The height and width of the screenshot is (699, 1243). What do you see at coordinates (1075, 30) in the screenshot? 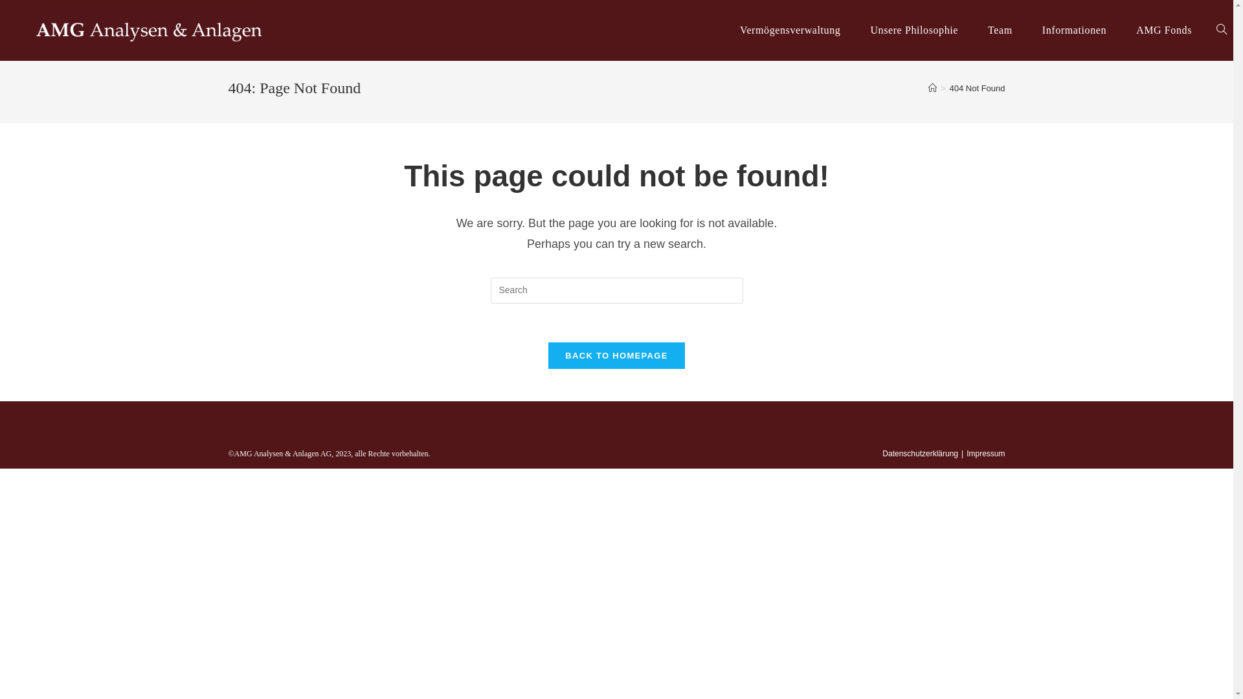
I see `Informationen` at bounding box center [1075, 30].